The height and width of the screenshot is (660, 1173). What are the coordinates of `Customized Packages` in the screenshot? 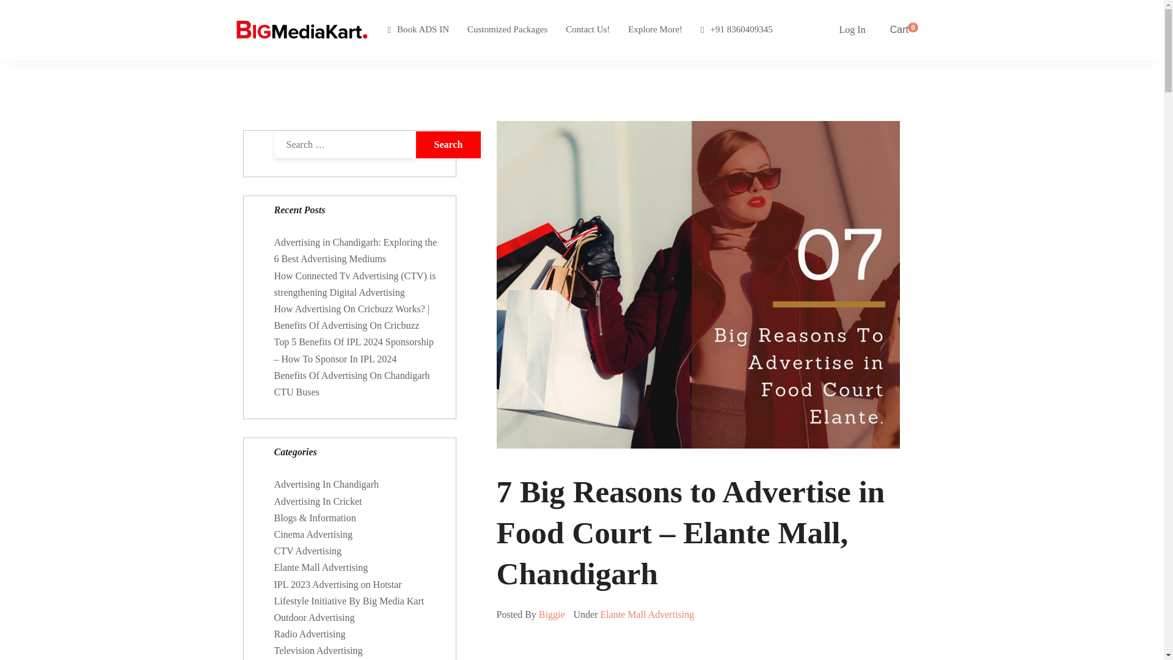 It's located at (507, 30).